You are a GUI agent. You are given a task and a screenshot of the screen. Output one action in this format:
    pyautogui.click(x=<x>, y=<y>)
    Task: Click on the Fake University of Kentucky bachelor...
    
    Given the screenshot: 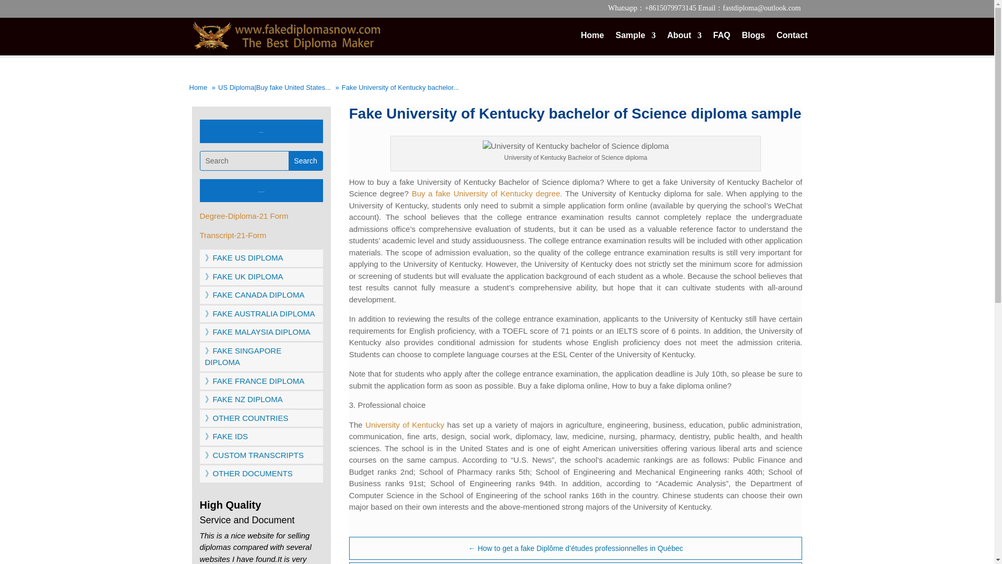 What is the action you would take?
    pyautogui.click(x=400, y=88)
    